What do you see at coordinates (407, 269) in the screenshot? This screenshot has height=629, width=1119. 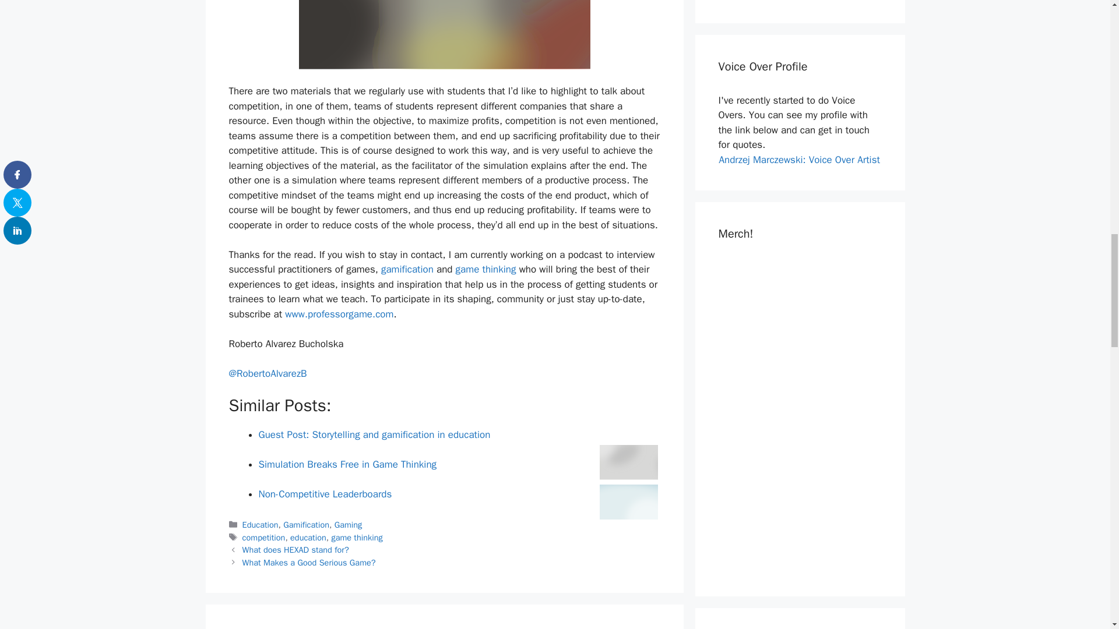 I see `gamification` at bounding box center [407, 269].